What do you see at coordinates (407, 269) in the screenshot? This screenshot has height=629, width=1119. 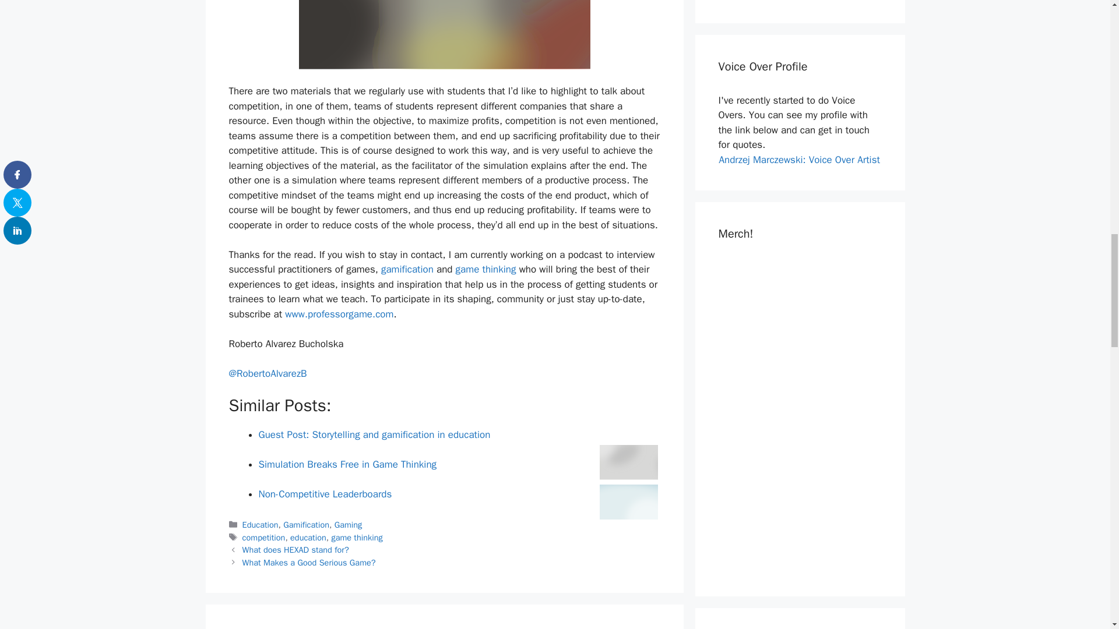 I see `gamification` at bounding box center [407, 269].